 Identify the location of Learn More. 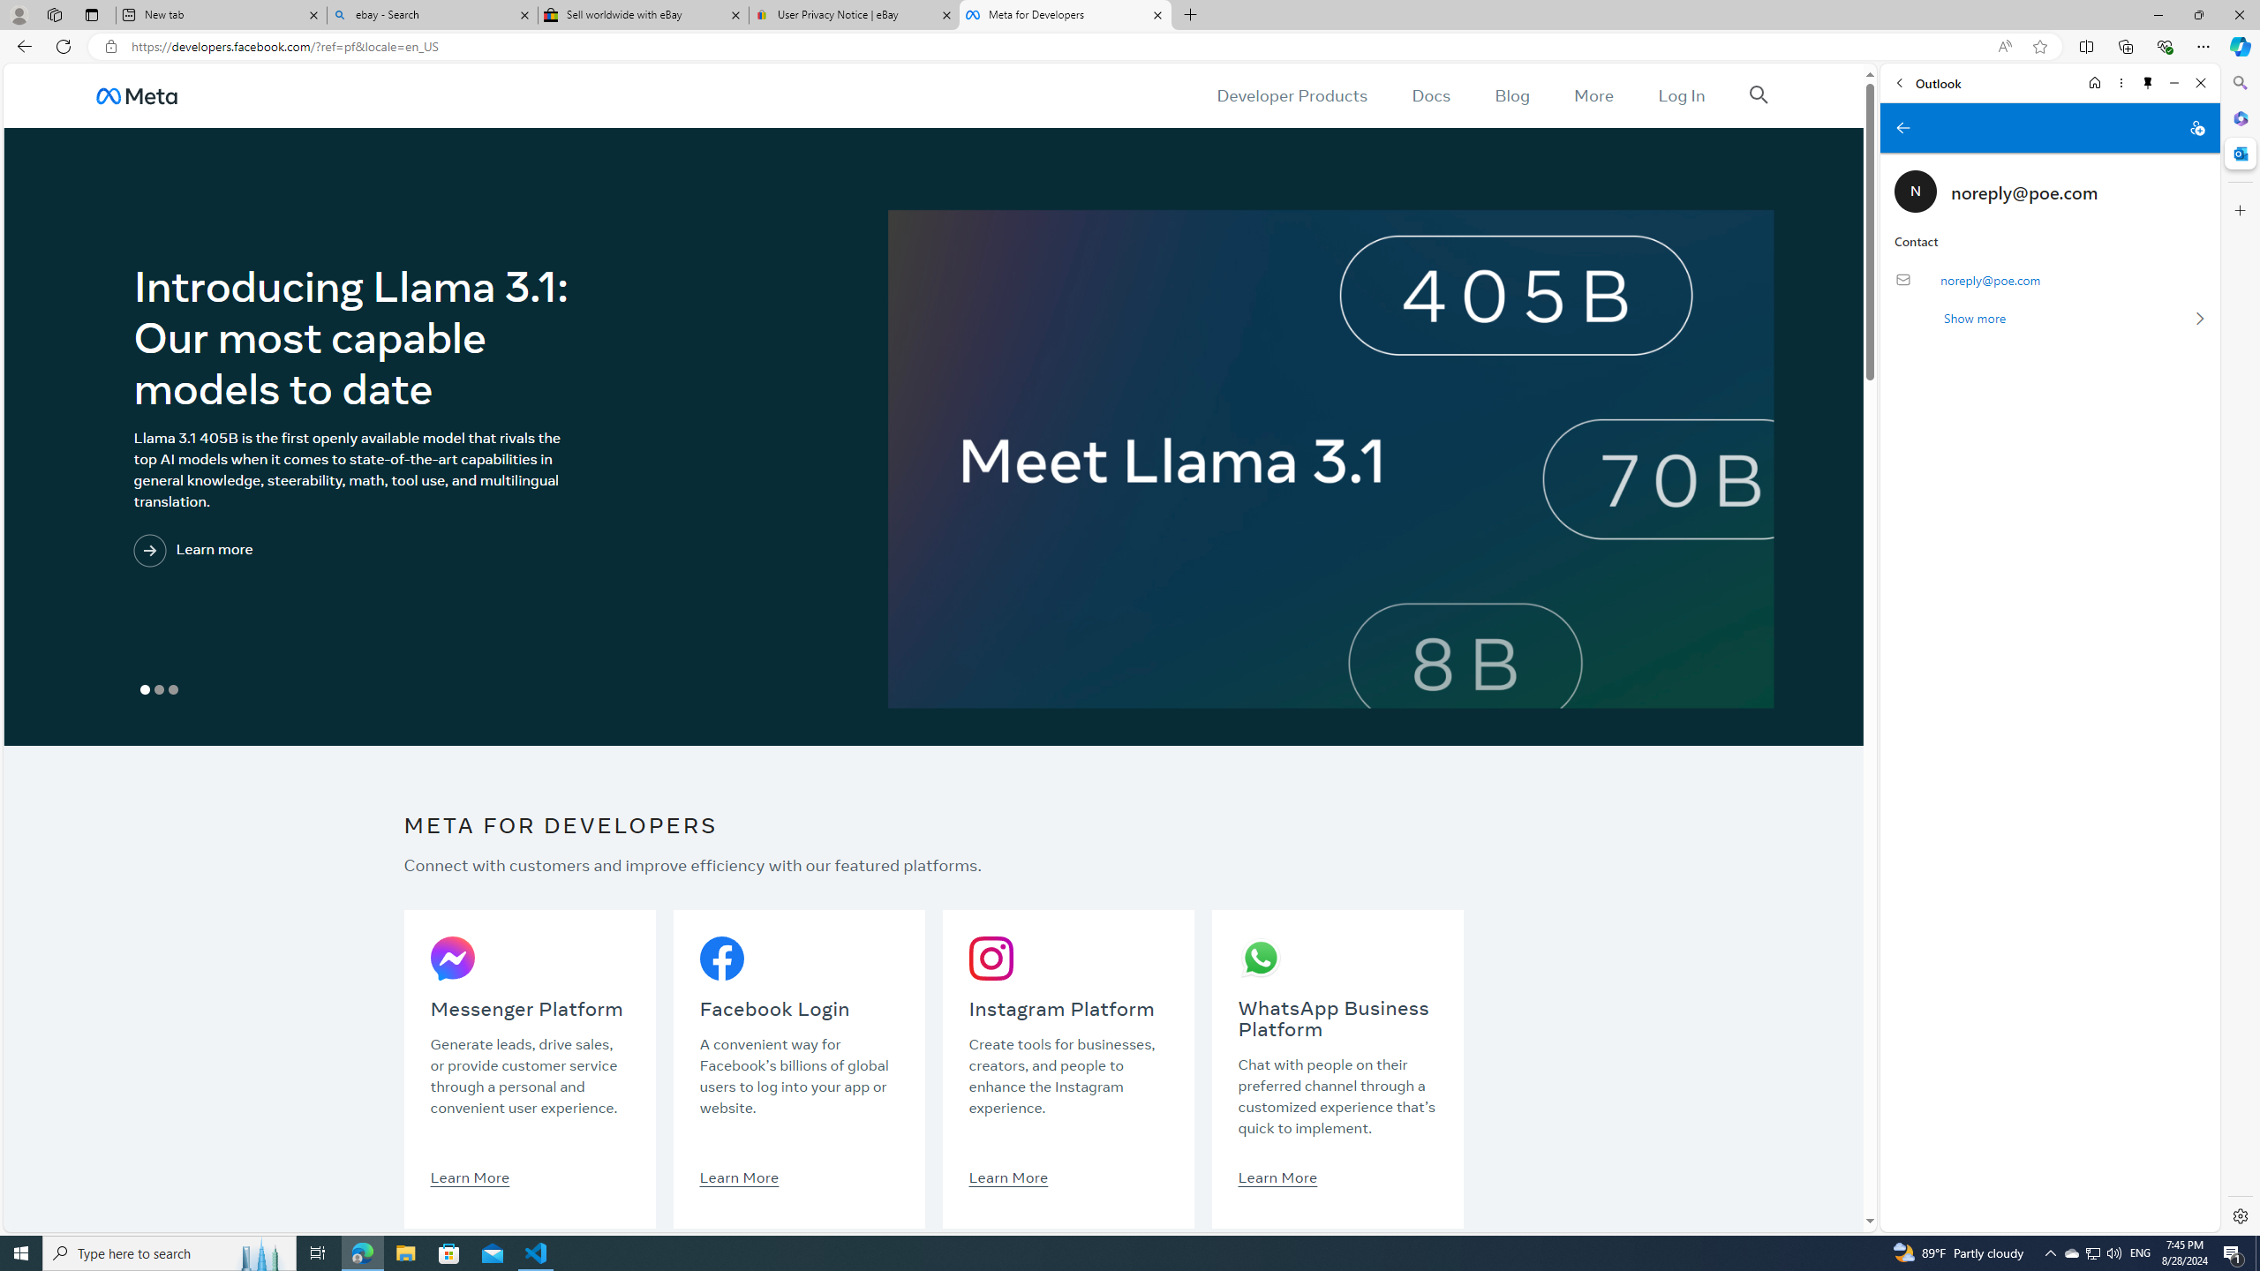
(1277, 1177).